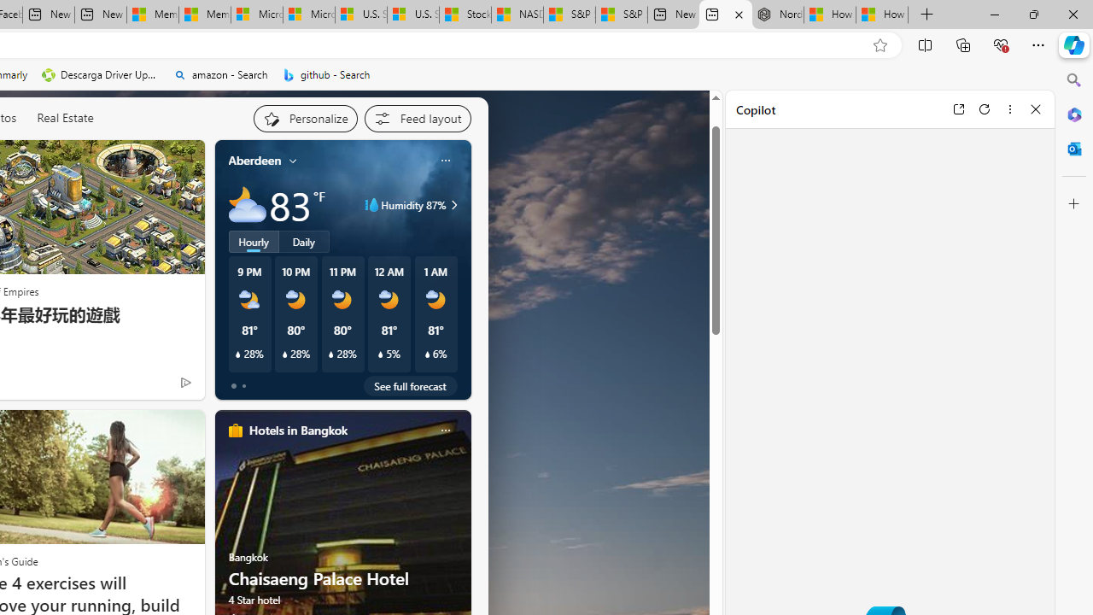 Image resolution: width=1093 pixels, height=615 pixels. What do you see at coordinates (454, 205) in the screenshot?
I see `Class: weather-arrow-glyph` at bounding box center [454, 205].